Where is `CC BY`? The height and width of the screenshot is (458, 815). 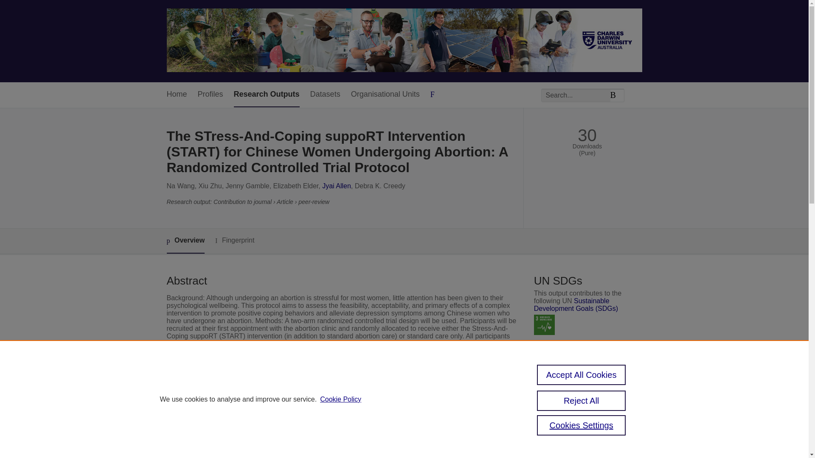 CC BY is located at coordinates (571, 395).